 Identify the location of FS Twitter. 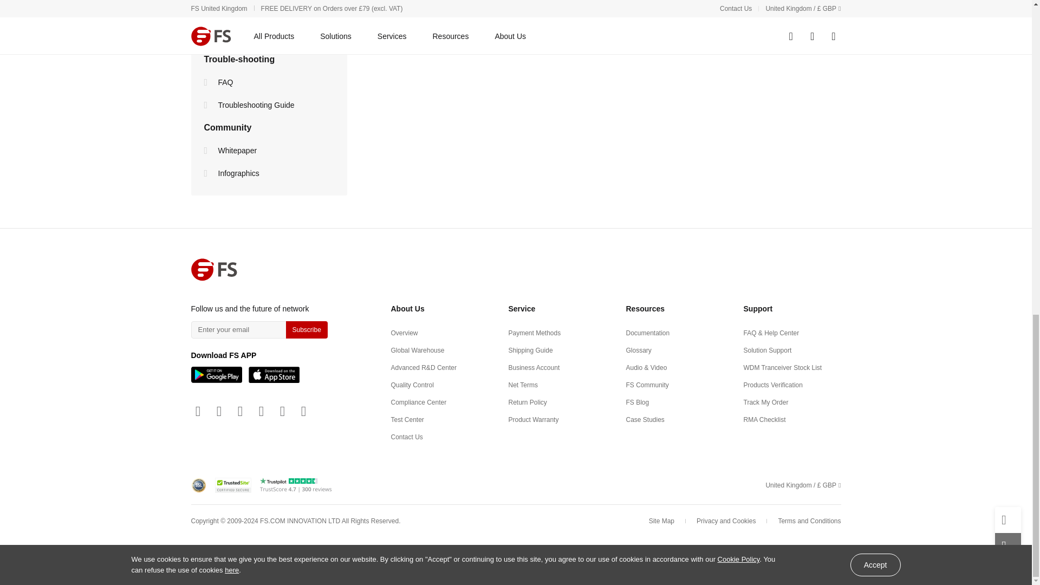
(261, 412).